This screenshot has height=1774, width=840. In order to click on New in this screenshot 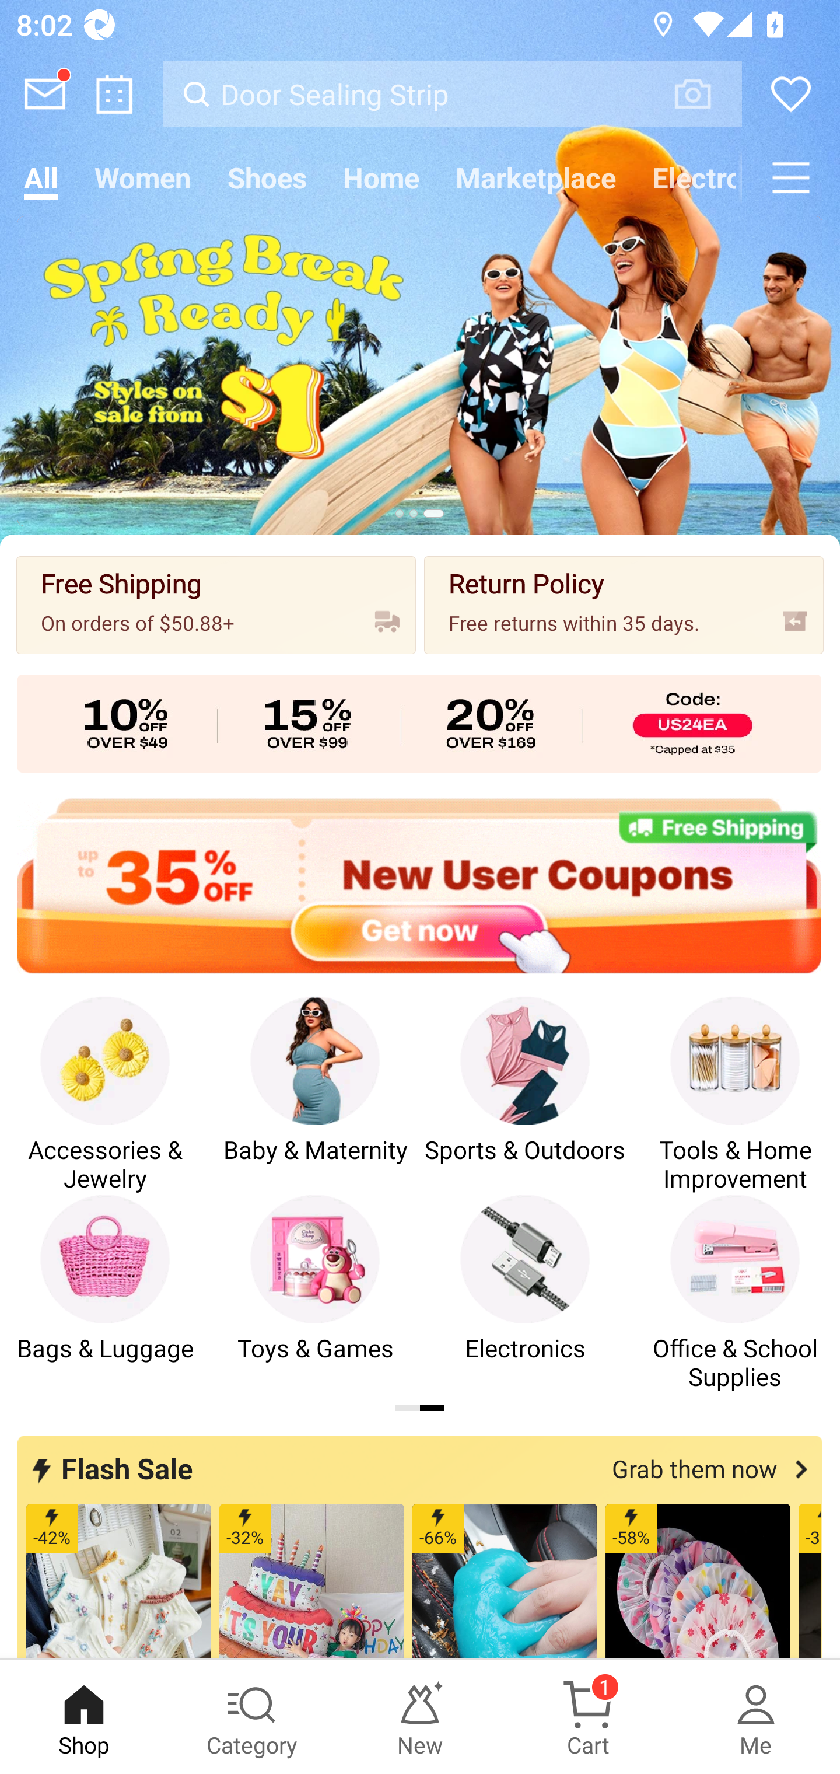, I will do `click(420, 1717)`.